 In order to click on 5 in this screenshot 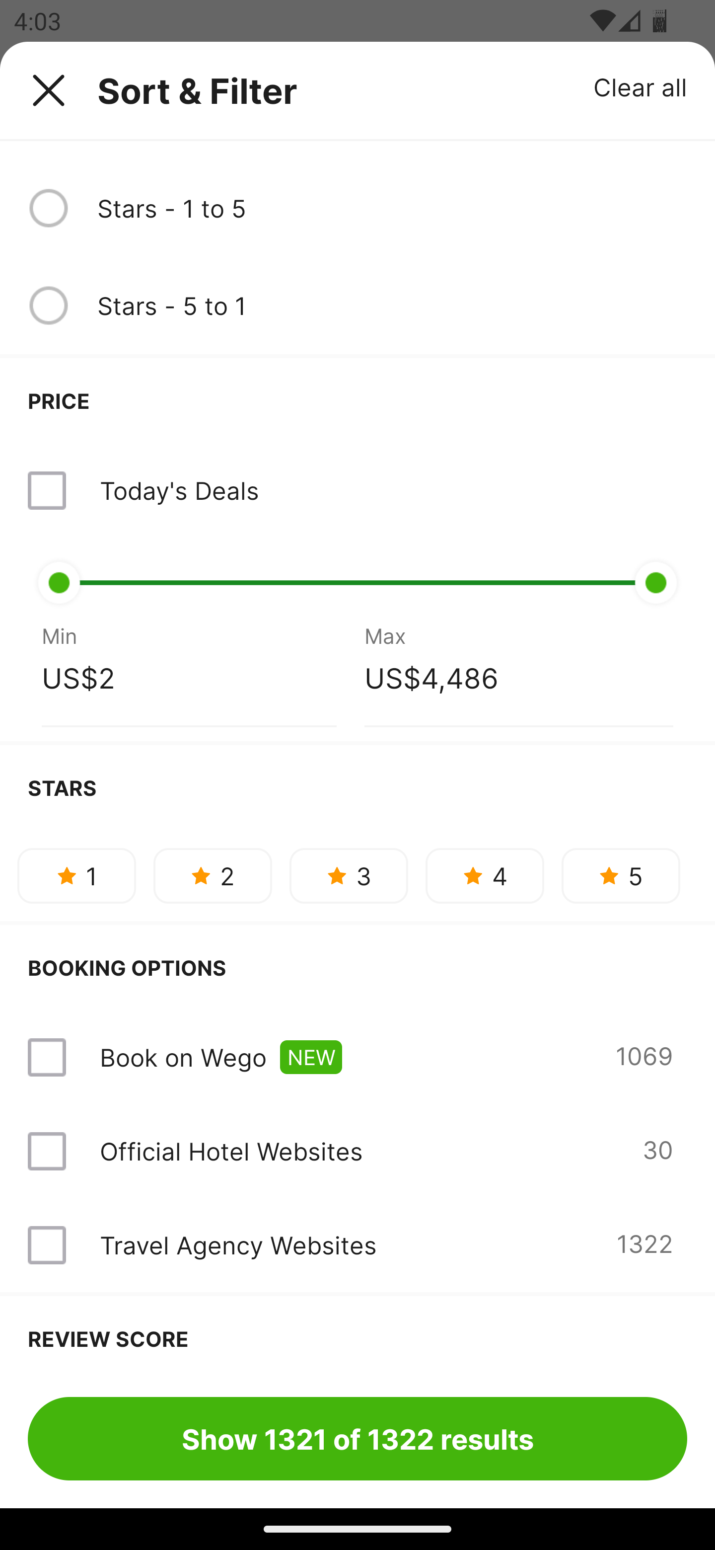, I will do `click(621, 875)`.